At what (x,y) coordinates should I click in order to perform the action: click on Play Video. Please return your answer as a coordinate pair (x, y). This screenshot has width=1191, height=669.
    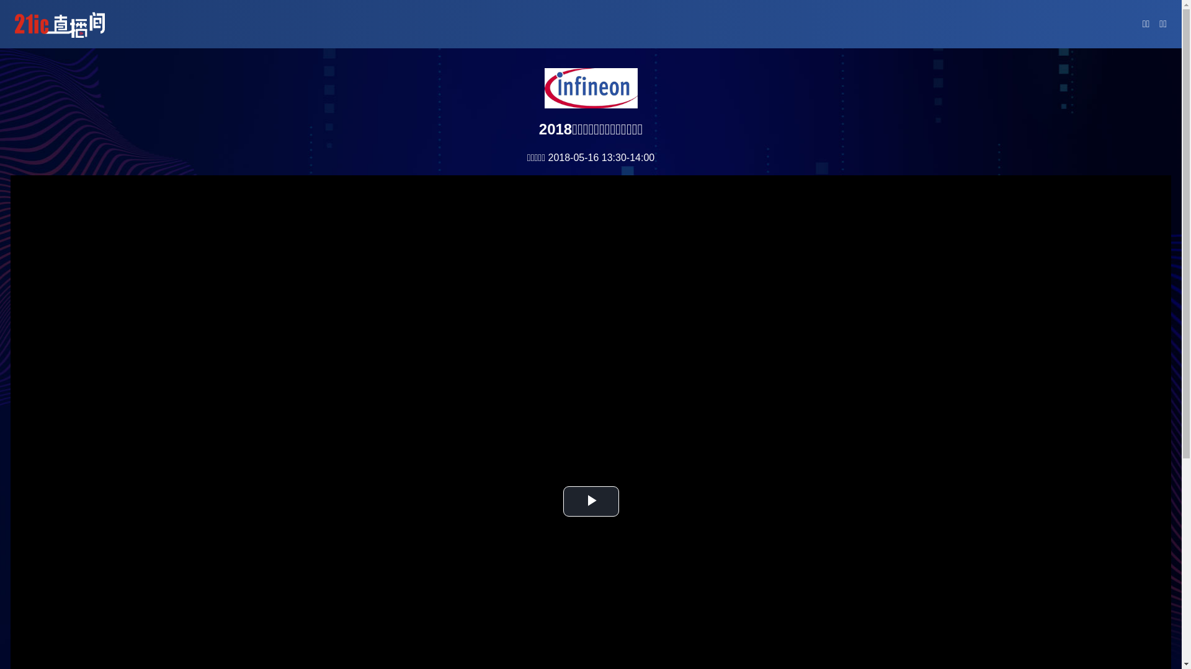
    Looking at the image, I should click on (591, 502).